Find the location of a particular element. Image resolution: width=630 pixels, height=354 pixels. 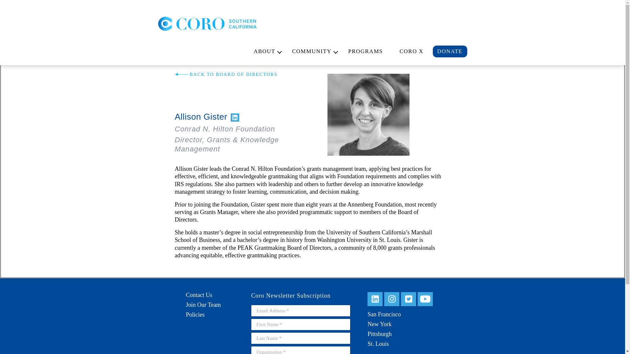

DONATE is located at coordinates (450, 51).